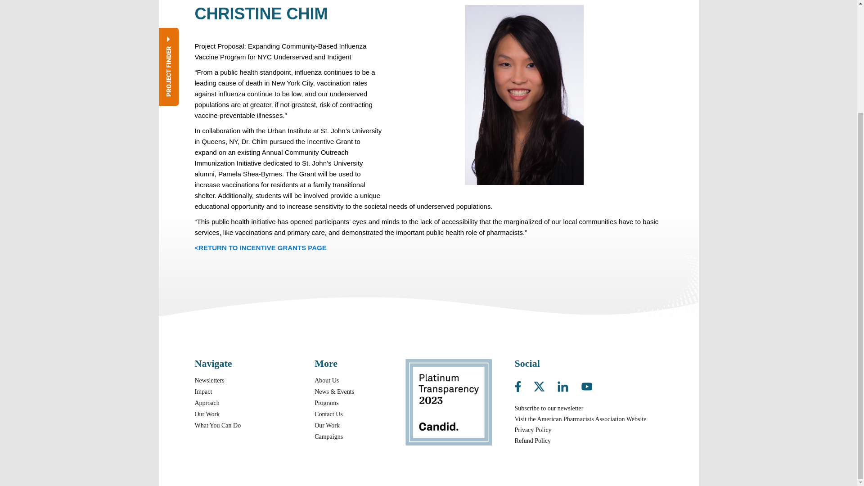 Image resolution: width=864 pixels, height=486 pixels. Describe the element at coordinates (568, 384) in the screenshot. I see `LinkedIn` at that location.